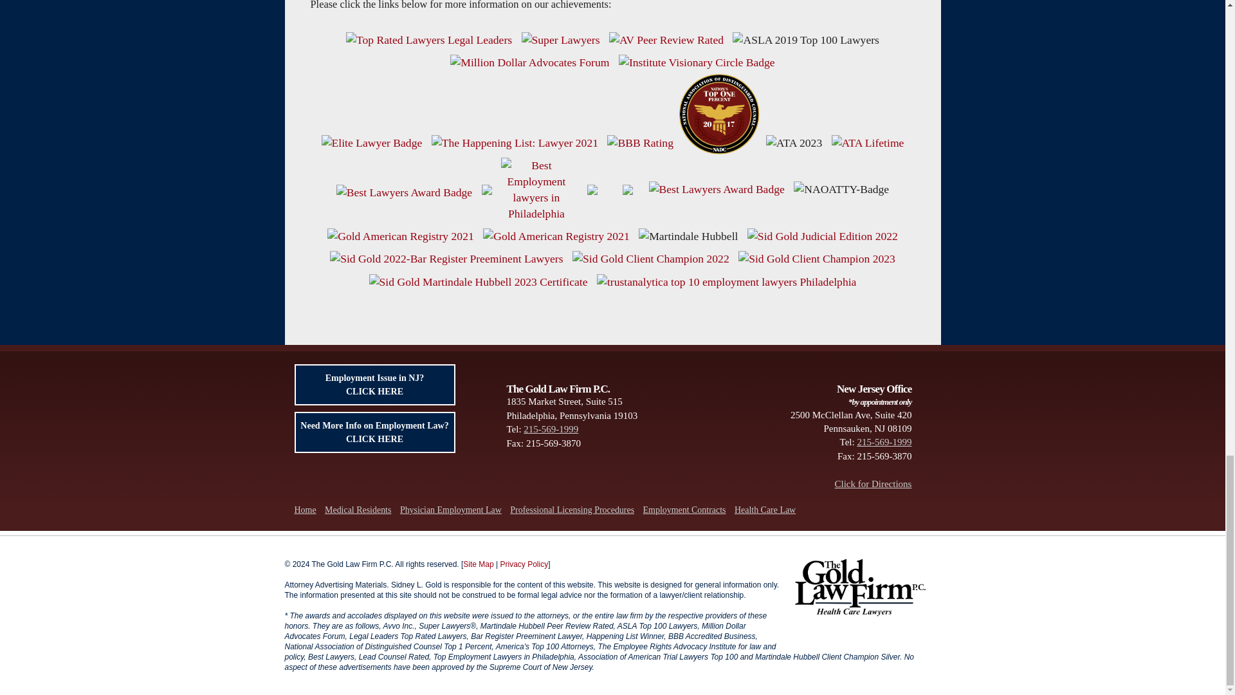 This screenshot has height=695, width=1235. I want to click on Million Dollar Advocates Forum, so click(529, 63).